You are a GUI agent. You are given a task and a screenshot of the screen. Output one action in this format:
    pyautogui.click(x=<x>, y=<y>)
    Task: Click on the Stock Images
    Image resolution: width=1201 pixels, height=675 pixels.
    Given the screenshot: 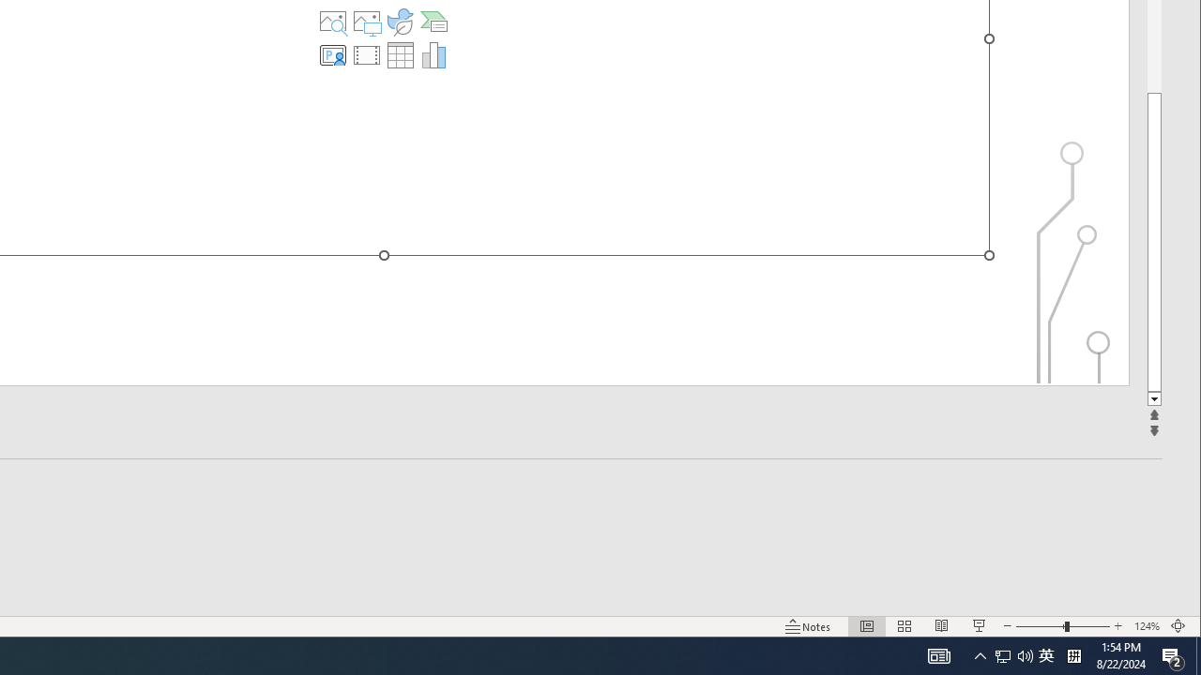 What is the action you would take?
    pyautogui.click(x=980, y=626)
    